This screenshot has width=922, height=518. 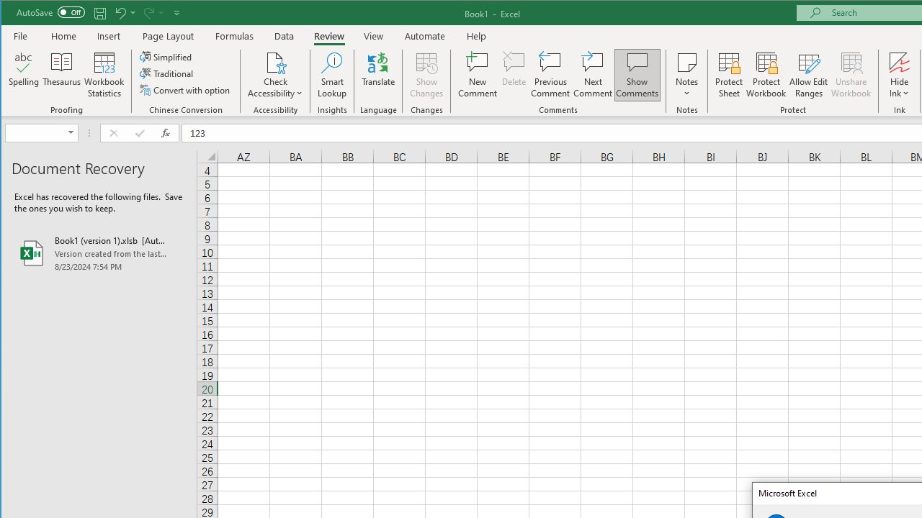 I want to click on Allow Edit Ranges, so click(x=809, y=75).